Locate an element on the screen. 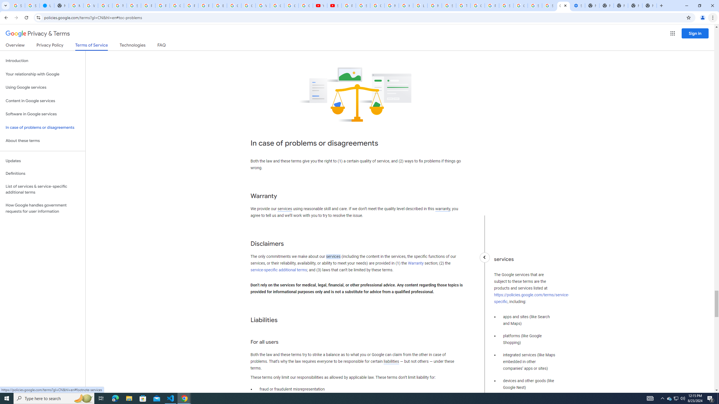  Warranty is located at coordinates (415, 263).